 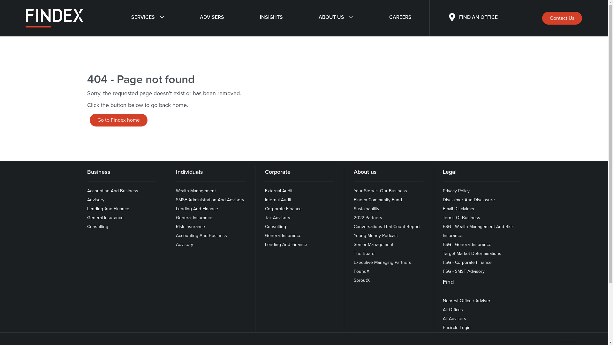 I want to click on FSG - SMSF Advisory, so click(x=464, y=272).